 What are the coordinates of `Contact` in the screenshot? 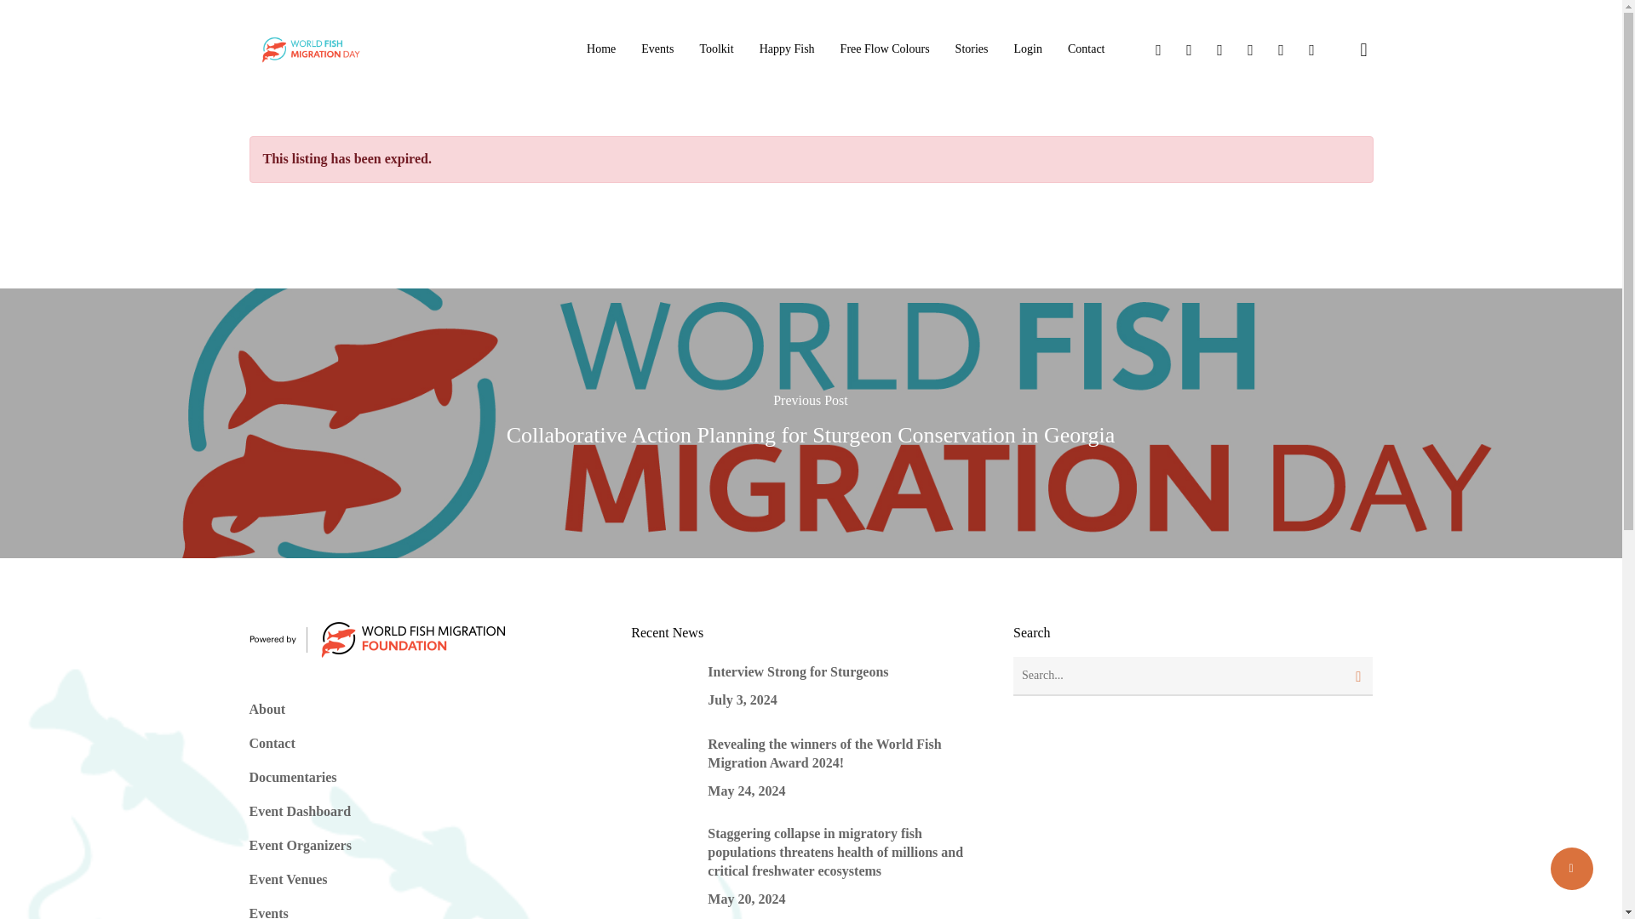 It's located at (1086, 49).